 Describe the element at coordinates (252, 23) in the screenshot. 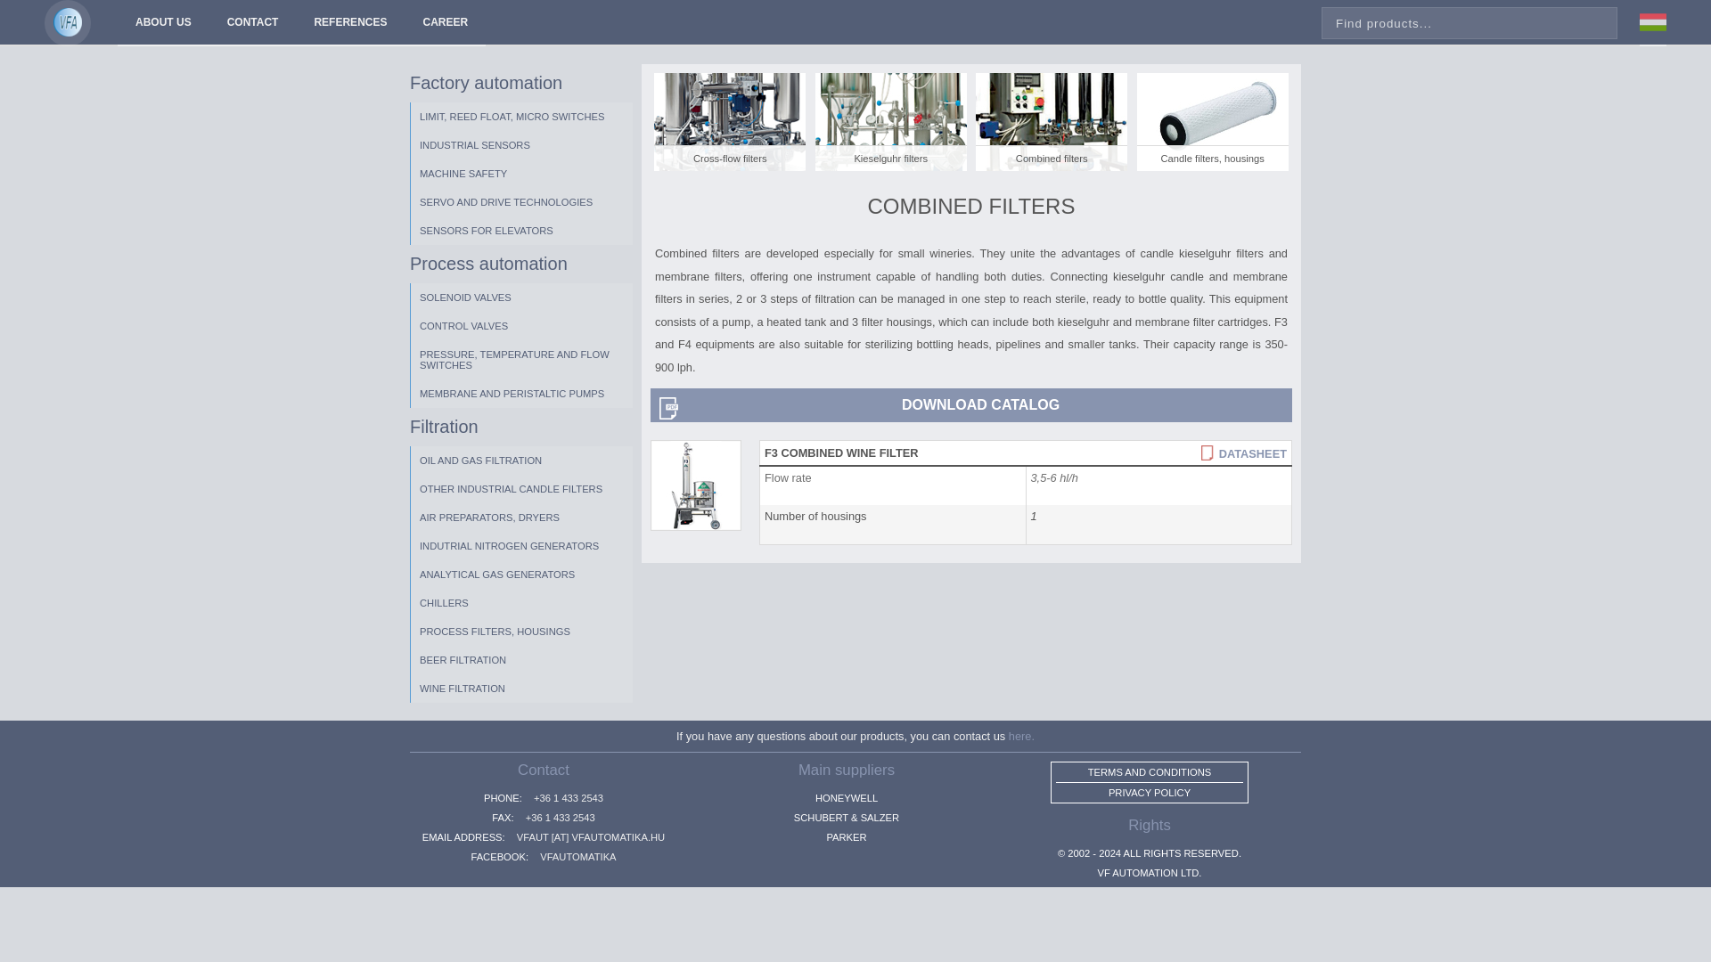

I see `CONTACT` at that location.